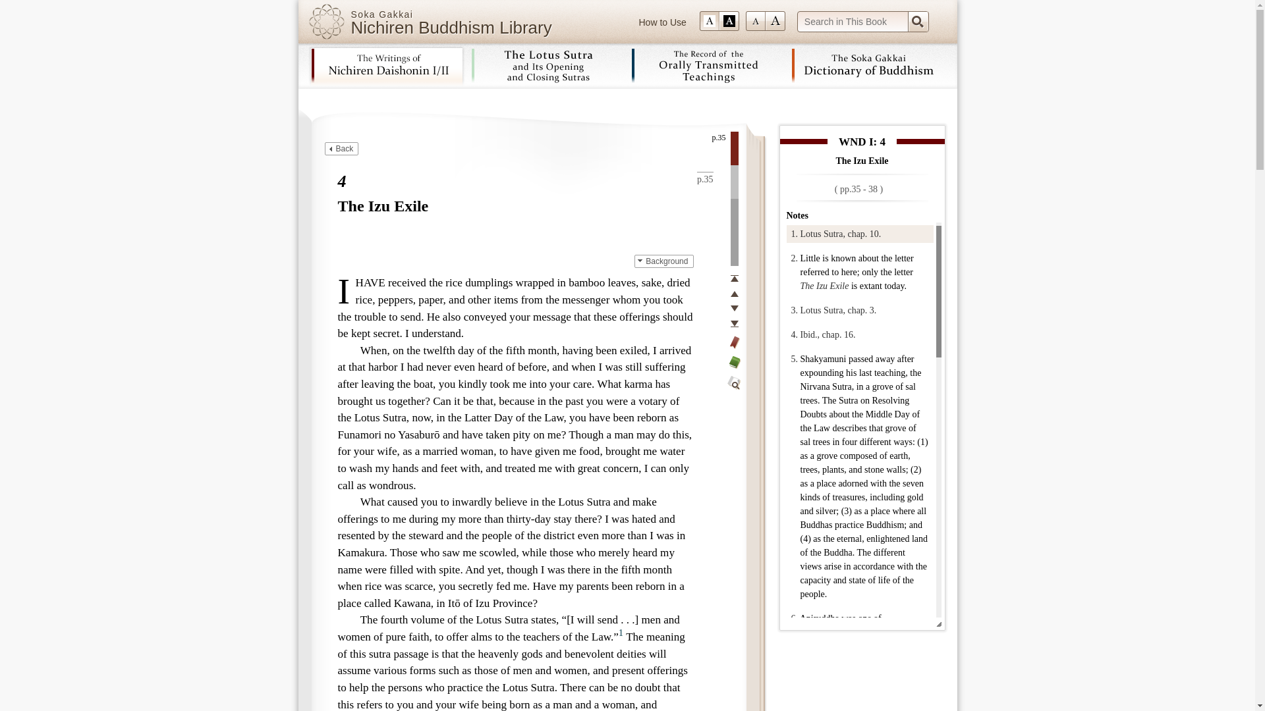  What do you see at coordinates (917, 21) in the screenshot?
I see `Navi` at bounding box center [917, 21].